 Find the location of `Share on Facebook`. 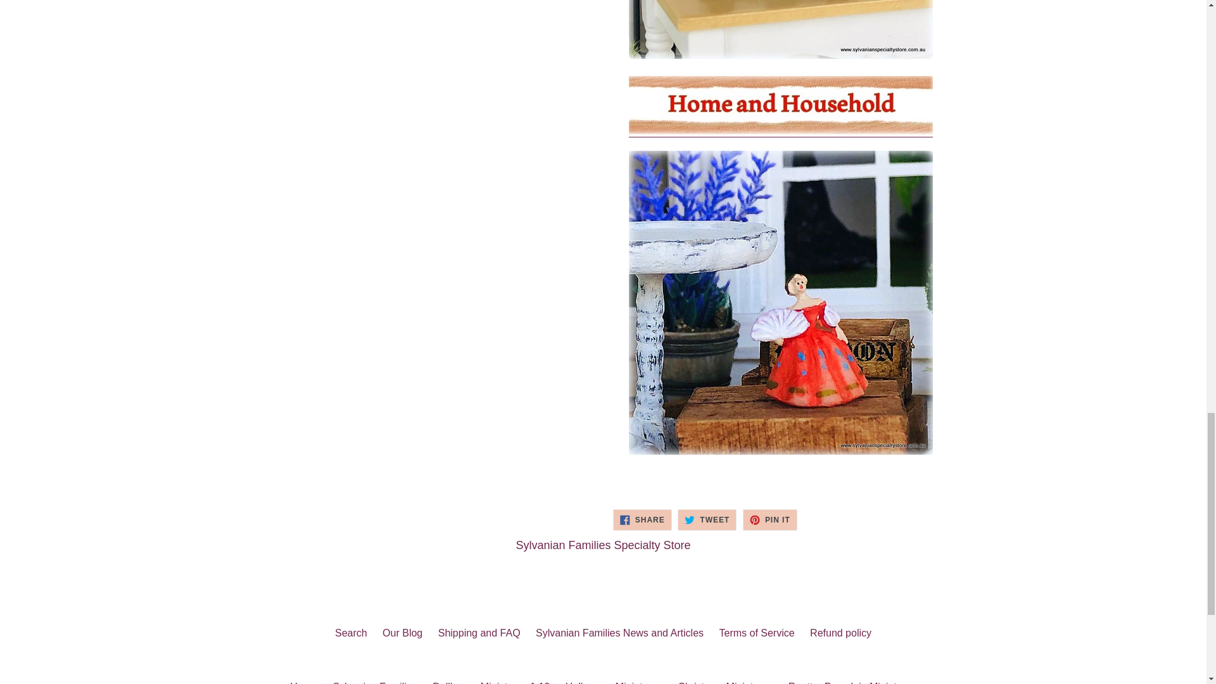

Share on Facebook is located at coordinates (642, 519).